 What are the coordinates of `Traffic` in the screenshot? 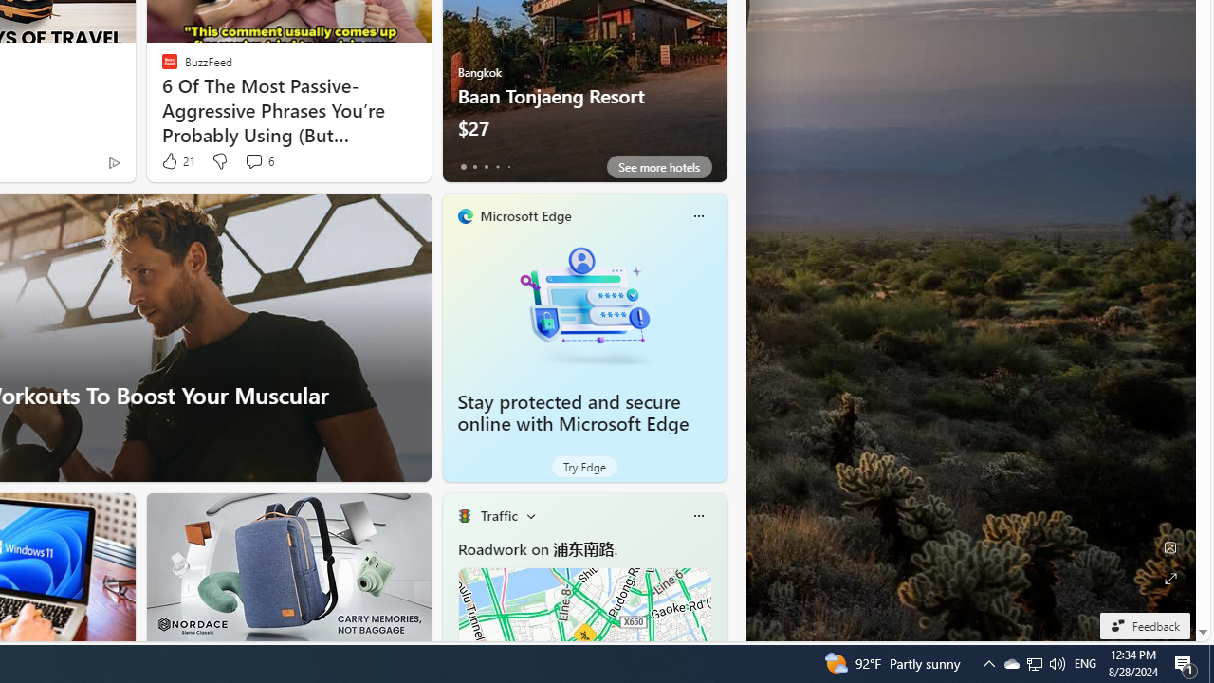 It's located at (499, 515).